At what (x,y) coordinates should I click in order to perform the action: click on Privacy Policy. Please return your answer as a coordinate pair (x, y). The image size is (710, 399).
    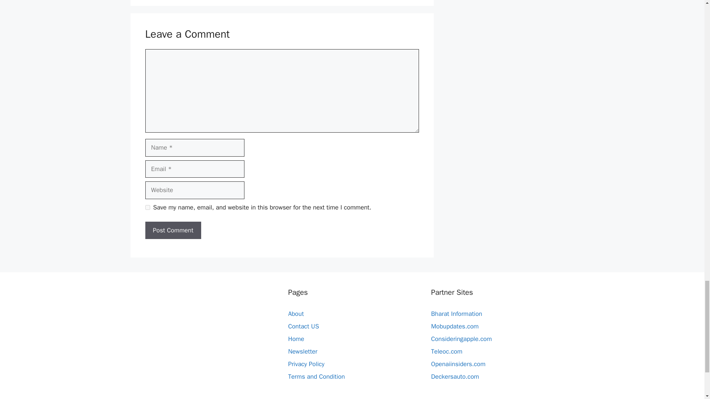
    Looking at the image, I should click on (306, 364).